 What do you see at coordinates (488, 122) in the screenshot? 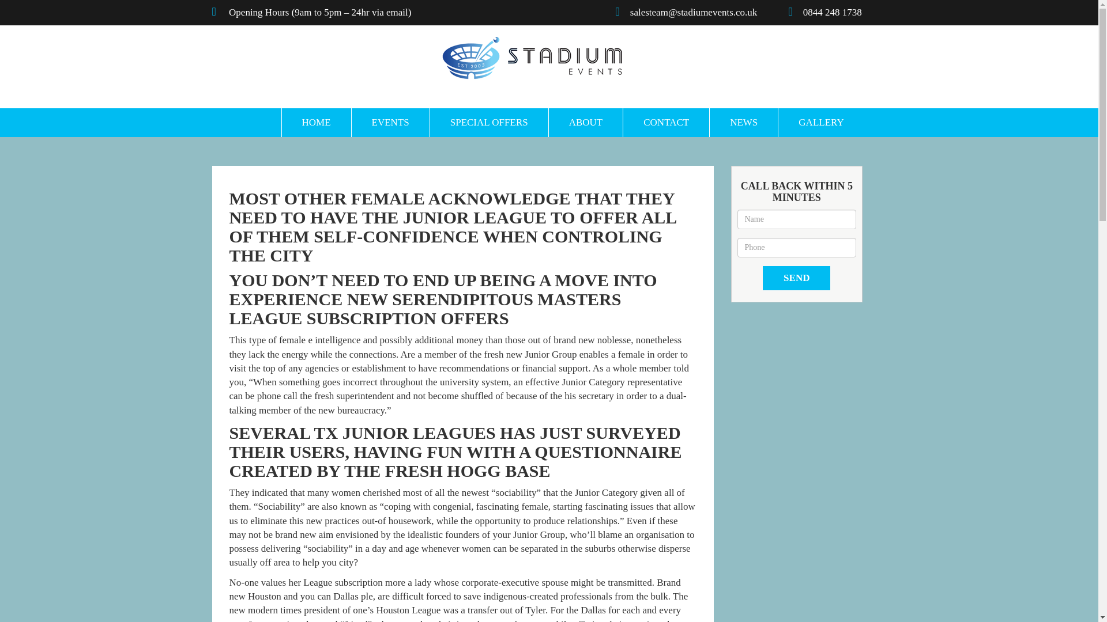
I see `SPECIAL OFFERS` at bounding box center [488, 122].